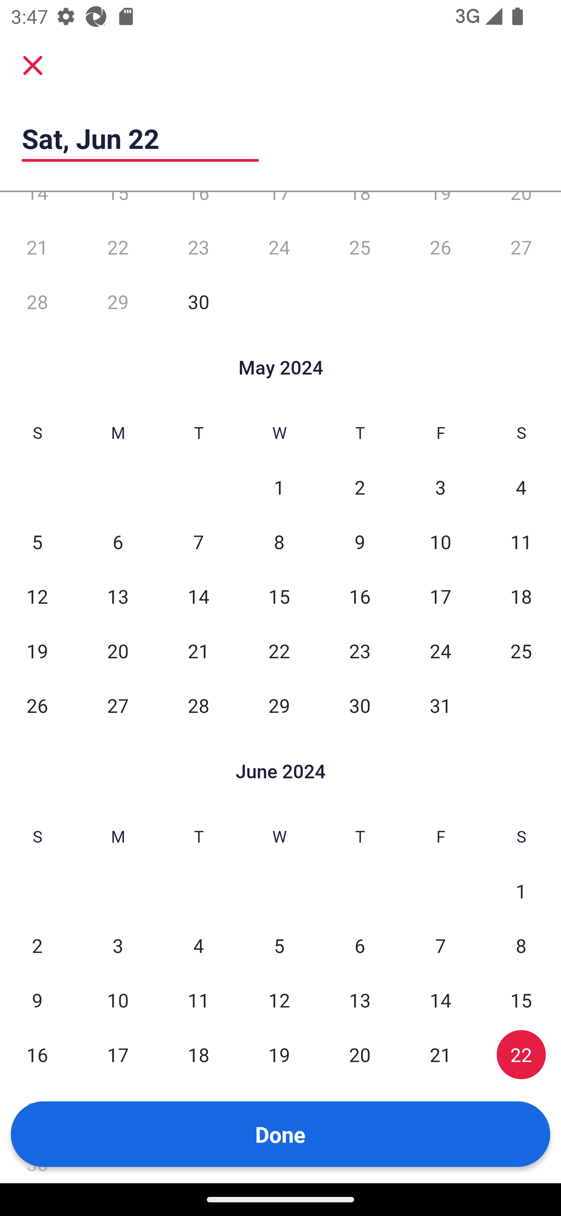 The image size is (561, 1216). Describe the element at coordinates (199, 247) in the screenshot. I see `23 Tue, Apr 23, Not Selected` at that location.